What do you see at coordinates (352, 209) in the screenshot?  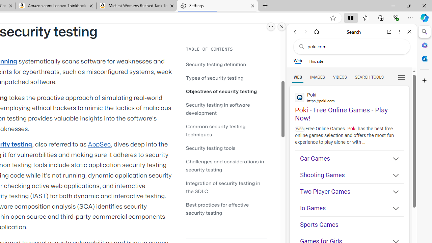 I see `Io Games` at bounding box center [352, 209].